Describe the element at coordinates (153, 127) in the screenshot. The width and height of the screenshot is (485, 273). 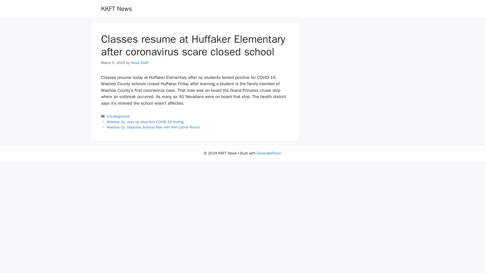
I see `Washoe Co. Deputies Subdue Man with Non-Lethal Round` at that location.